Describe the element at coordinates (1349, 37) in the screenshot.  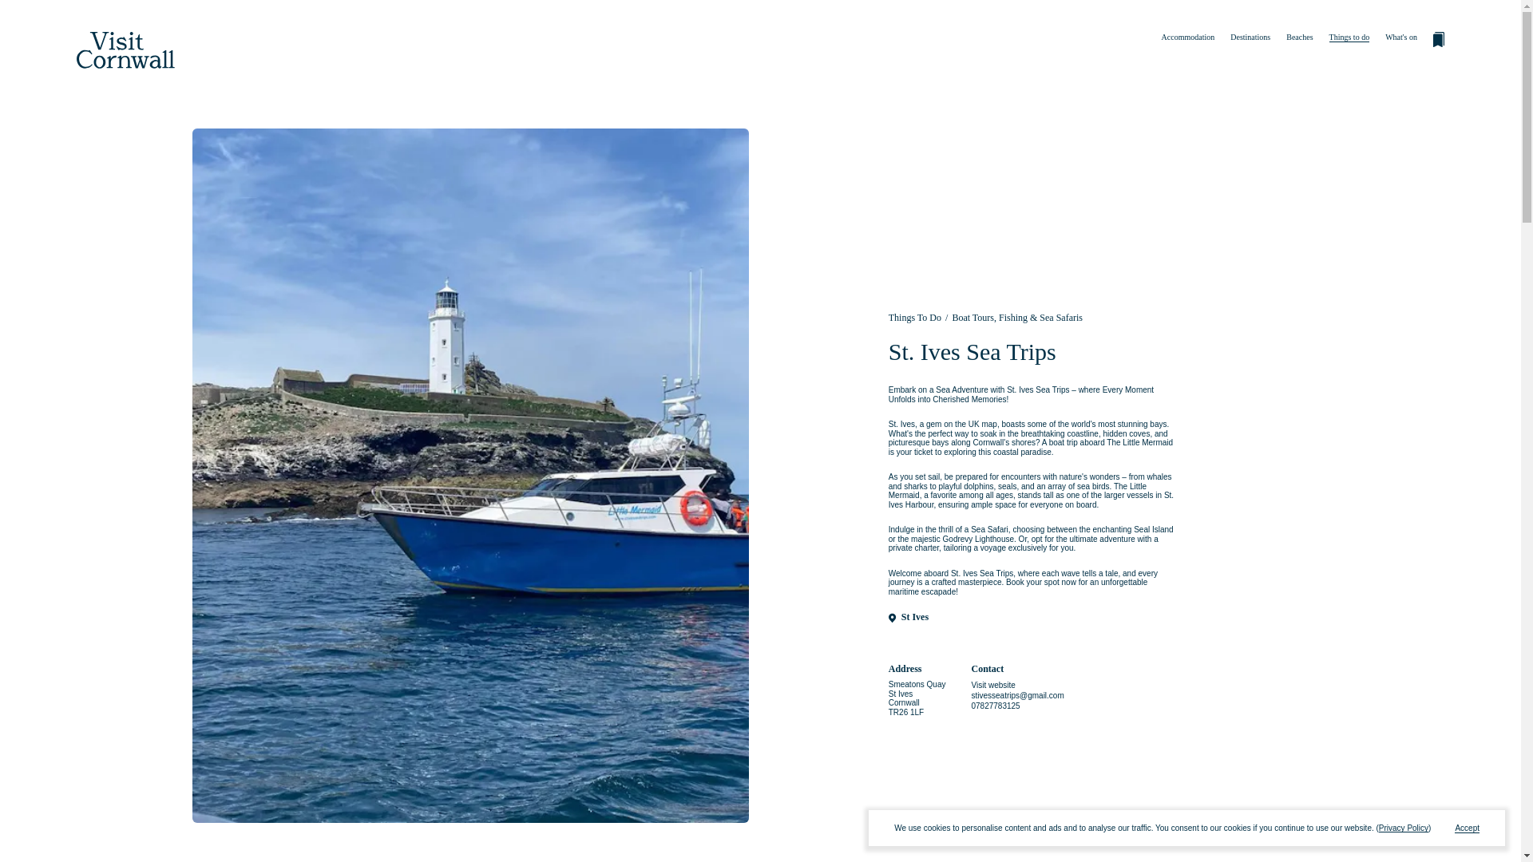
I see `Things to do` at that location.